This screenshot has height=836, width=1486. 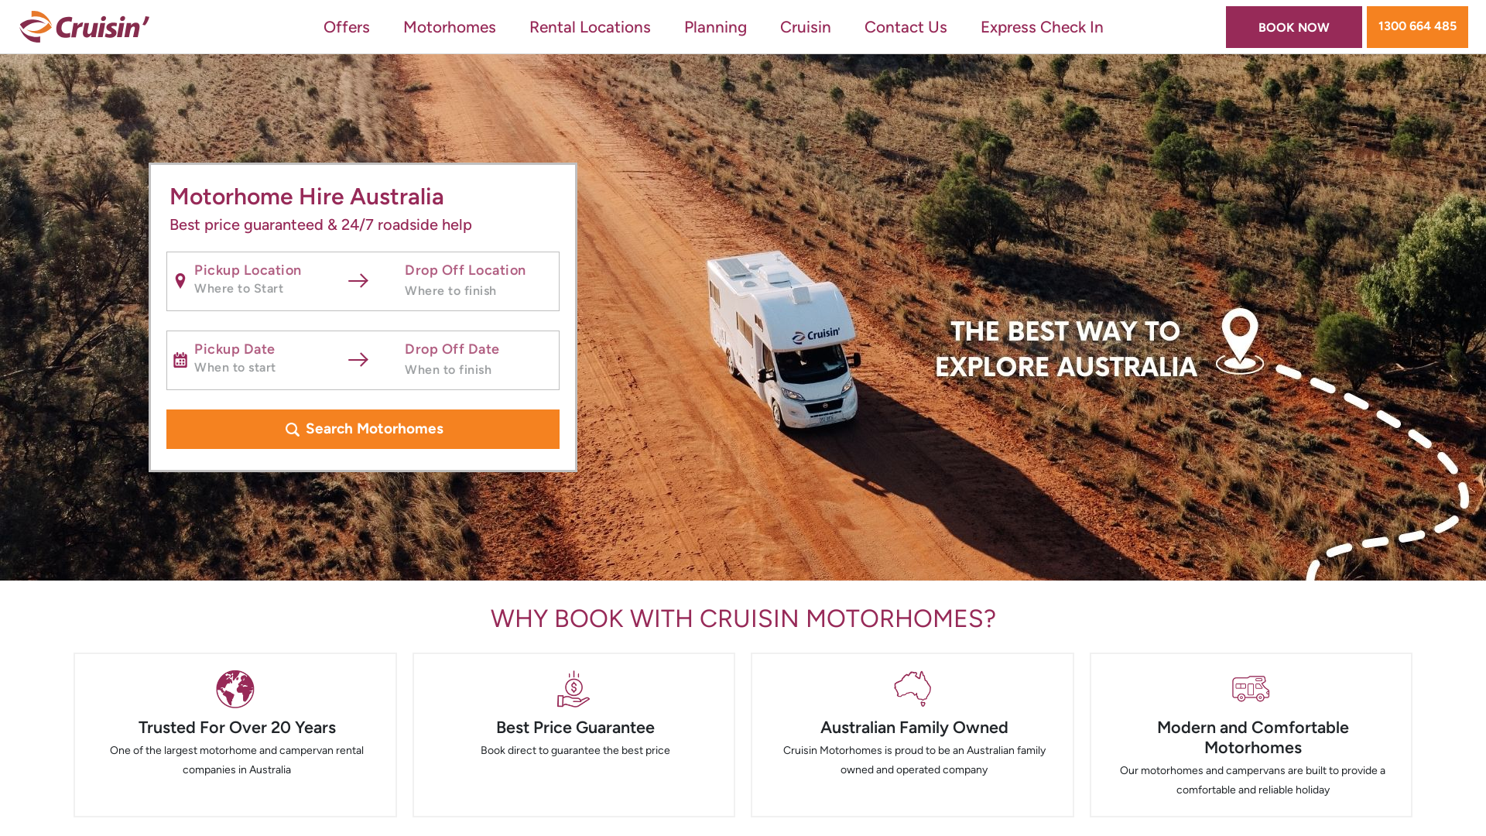 I want to click on Express Check In, so click(x=1042, y=26).